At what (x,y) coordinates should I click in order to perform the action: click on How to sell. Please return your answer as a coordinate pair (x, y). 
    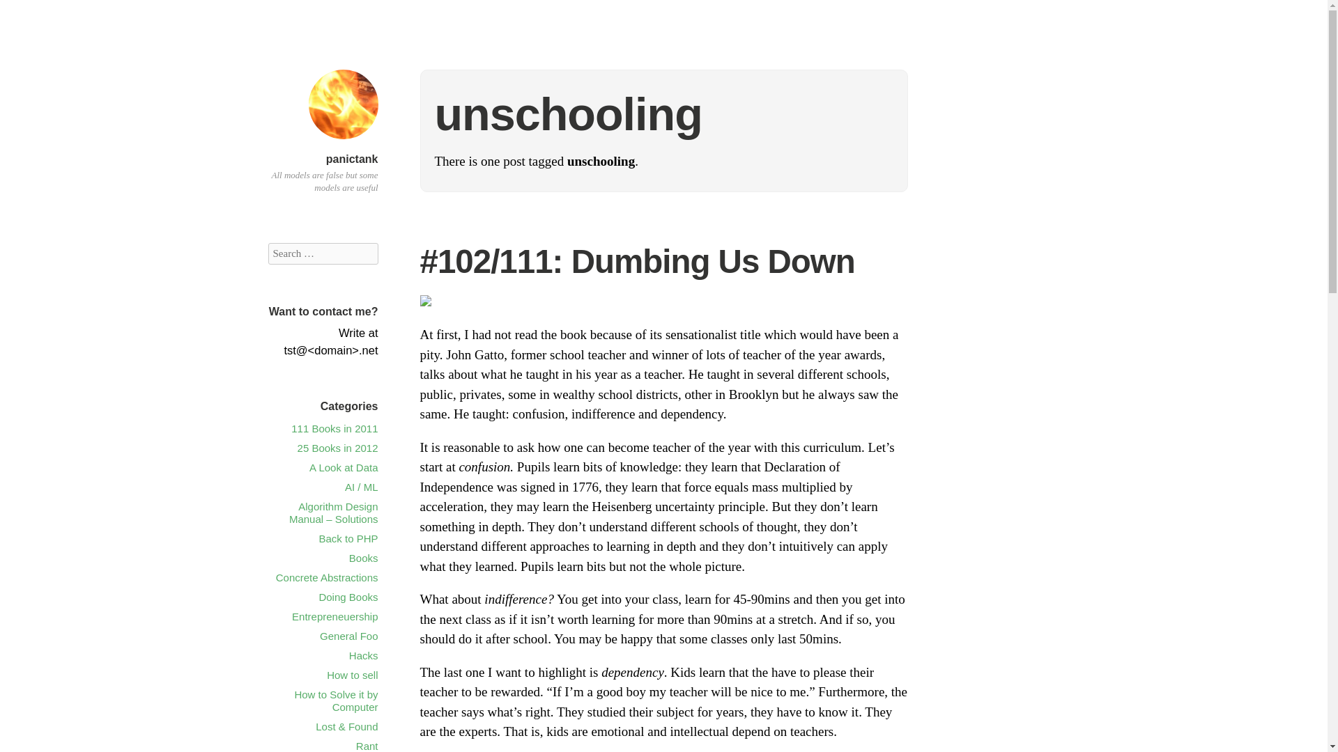
    Looking at the image, I should click on (351, 675).